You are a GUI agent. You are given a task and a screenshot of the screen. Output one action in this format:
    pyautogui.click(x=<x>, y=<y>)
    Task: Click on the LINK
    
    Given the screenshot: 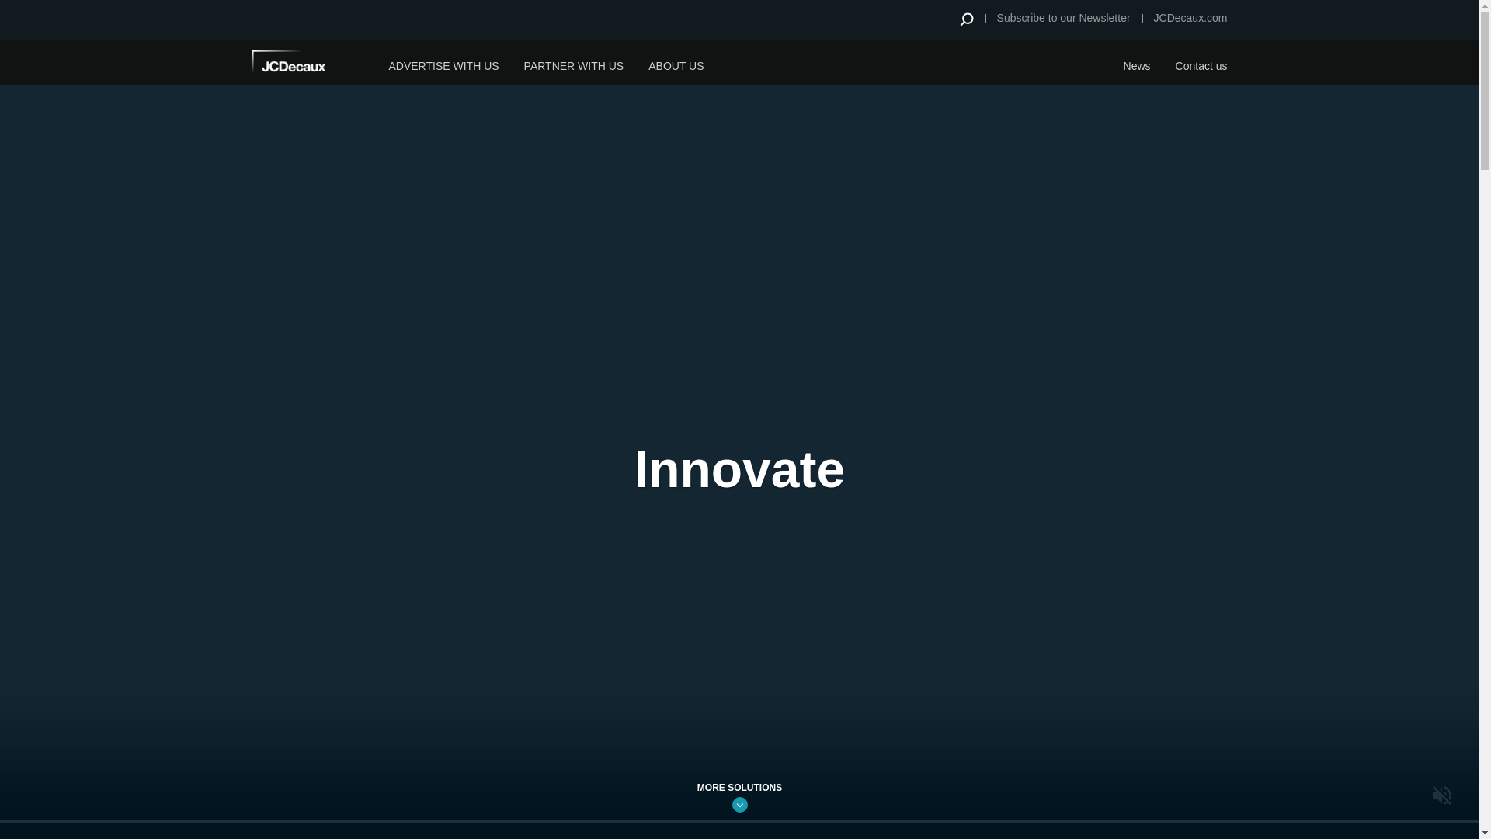 What is the action you would take?
    pyautogui.click(x=739, y=805)
    